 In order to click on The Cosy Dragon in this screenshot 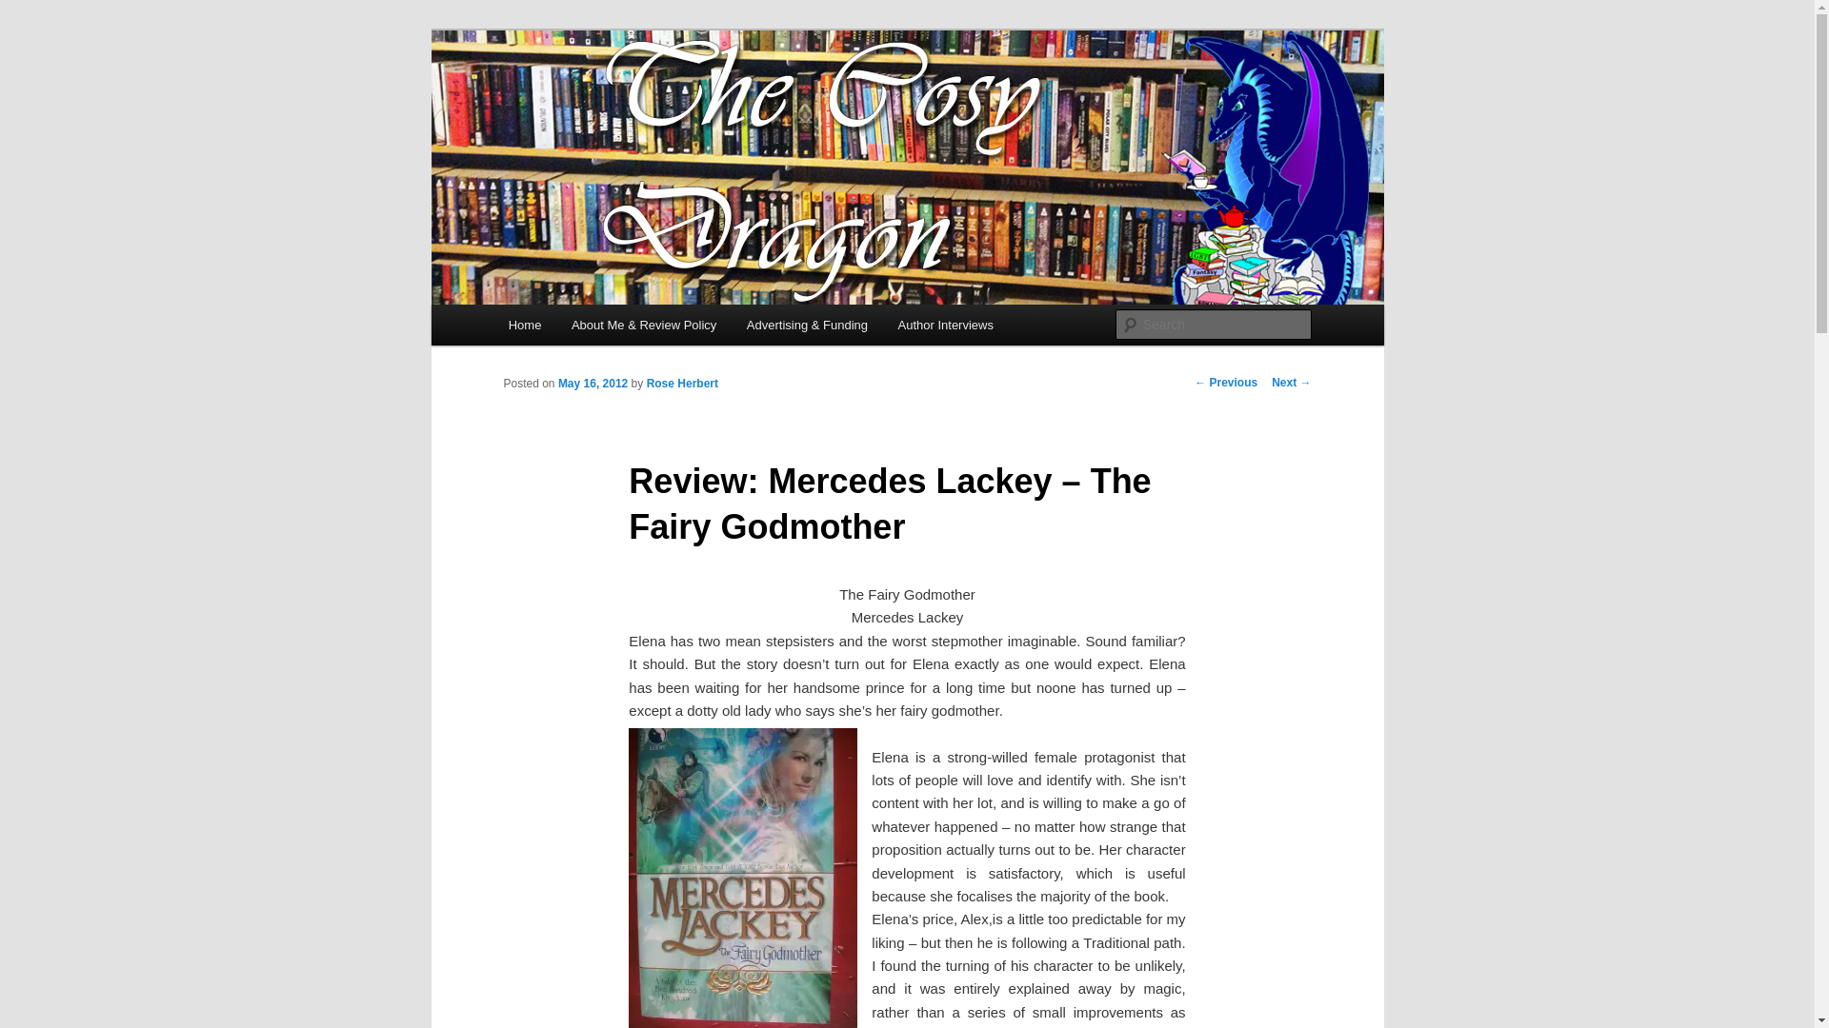, I will do `click(621, 99)`.